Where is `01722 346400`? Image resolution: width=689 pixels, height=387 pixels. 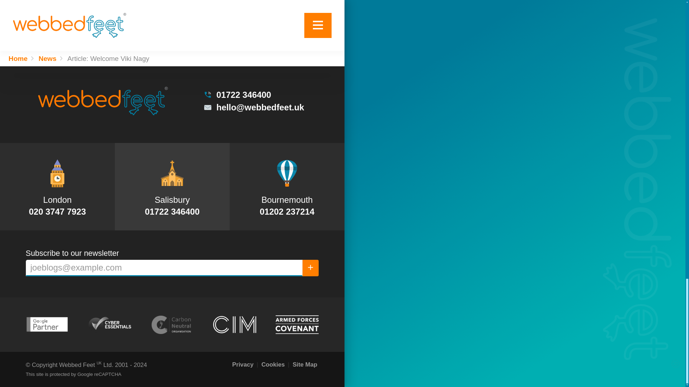 01722 346400 is located at coordinates (172, 211).